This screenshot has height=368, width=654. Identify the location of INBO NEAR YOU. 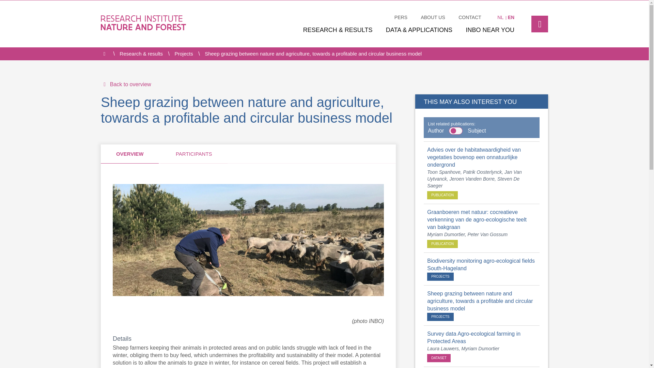
(490, 30).